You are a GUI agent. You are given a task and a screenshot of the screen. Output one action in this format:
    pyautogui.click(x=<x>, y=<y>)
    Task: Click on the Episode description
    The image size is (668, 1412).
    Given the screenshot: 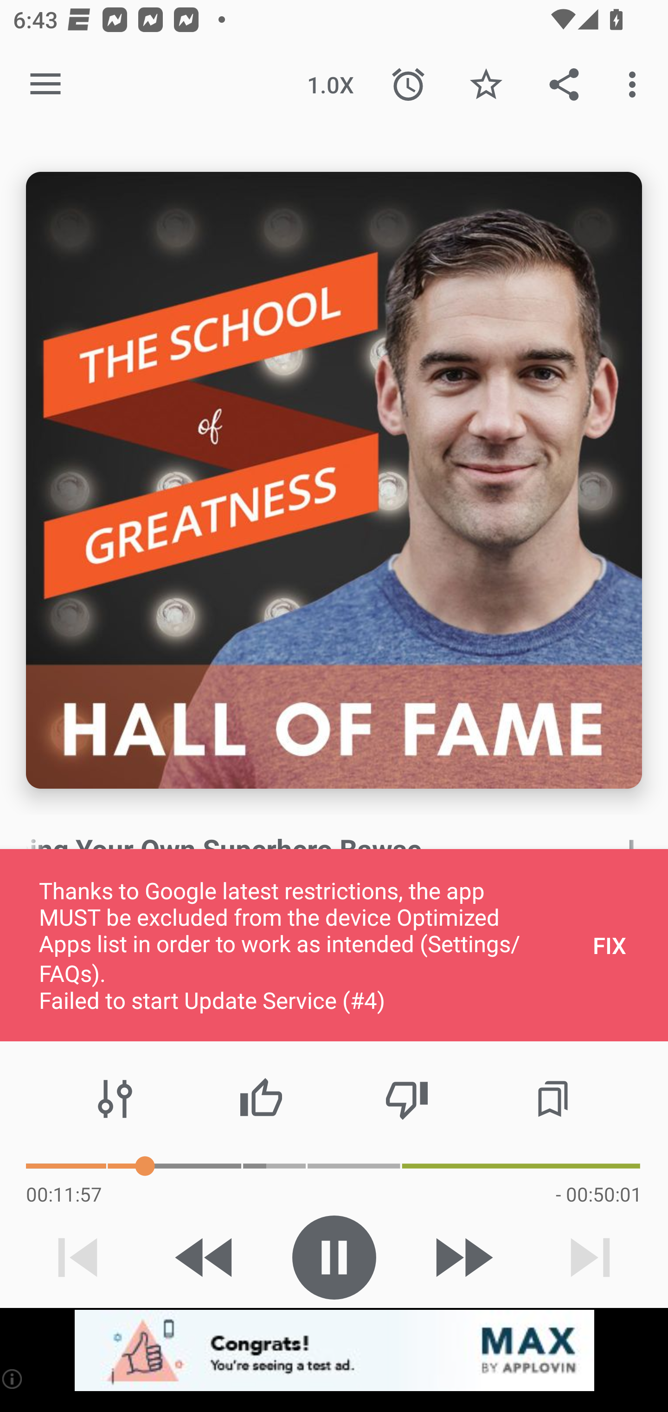 What is the action you would take?
    pyautogui.click(x=334, y=480)
    